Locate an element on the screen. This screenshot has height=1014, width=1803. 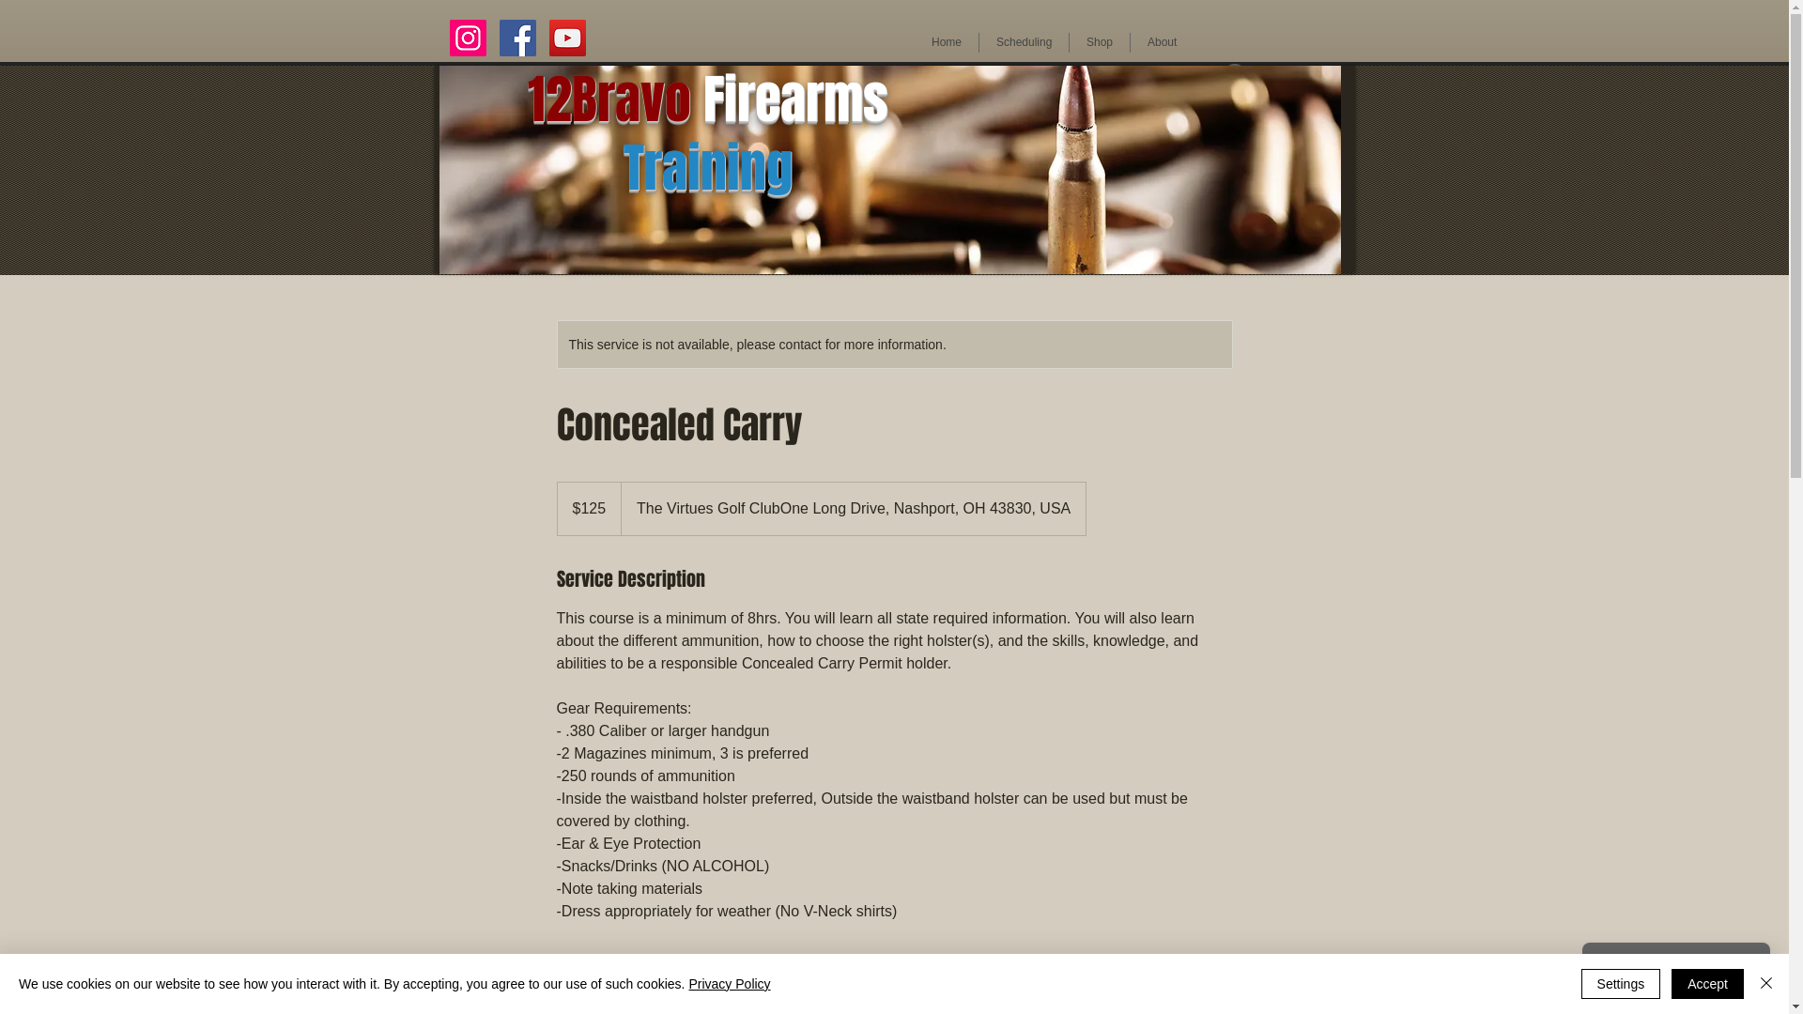
Scheduling is located at coordinates (1024, 43).